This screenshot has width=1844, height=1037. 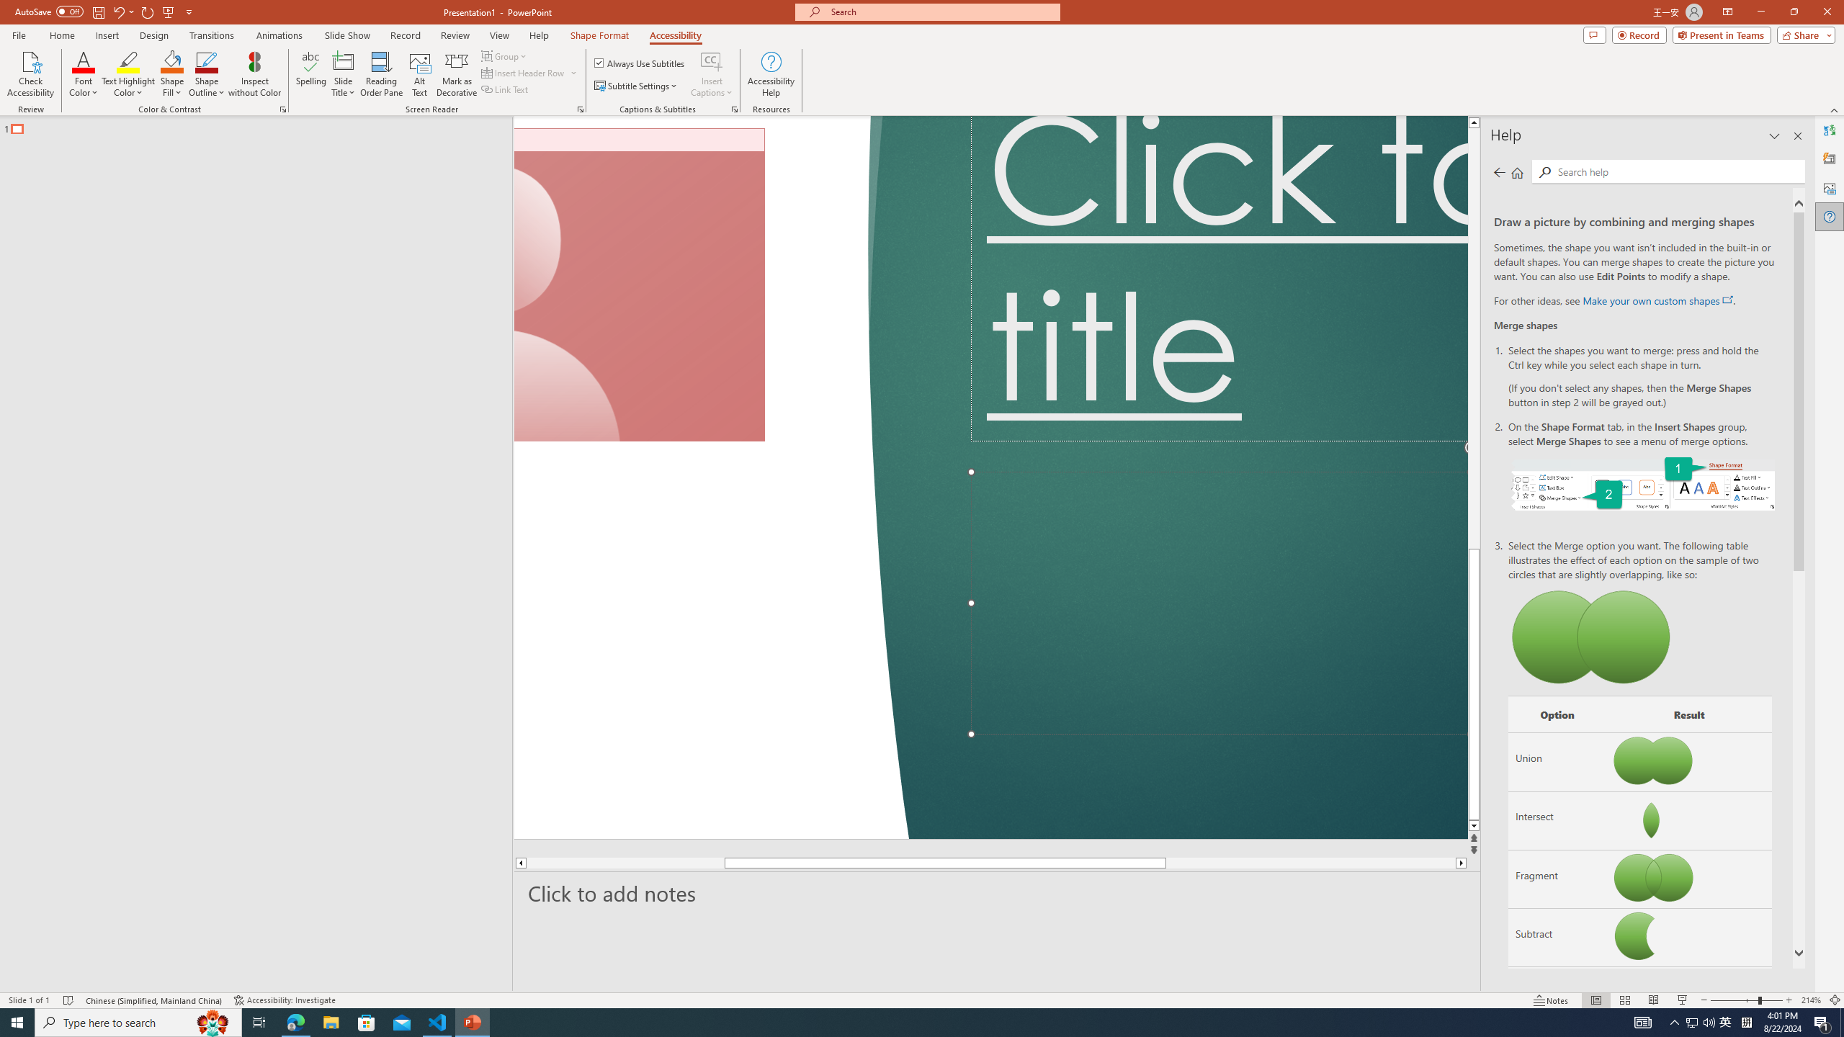 I want to click on Decorative Locked, so click(x=712, y=477).